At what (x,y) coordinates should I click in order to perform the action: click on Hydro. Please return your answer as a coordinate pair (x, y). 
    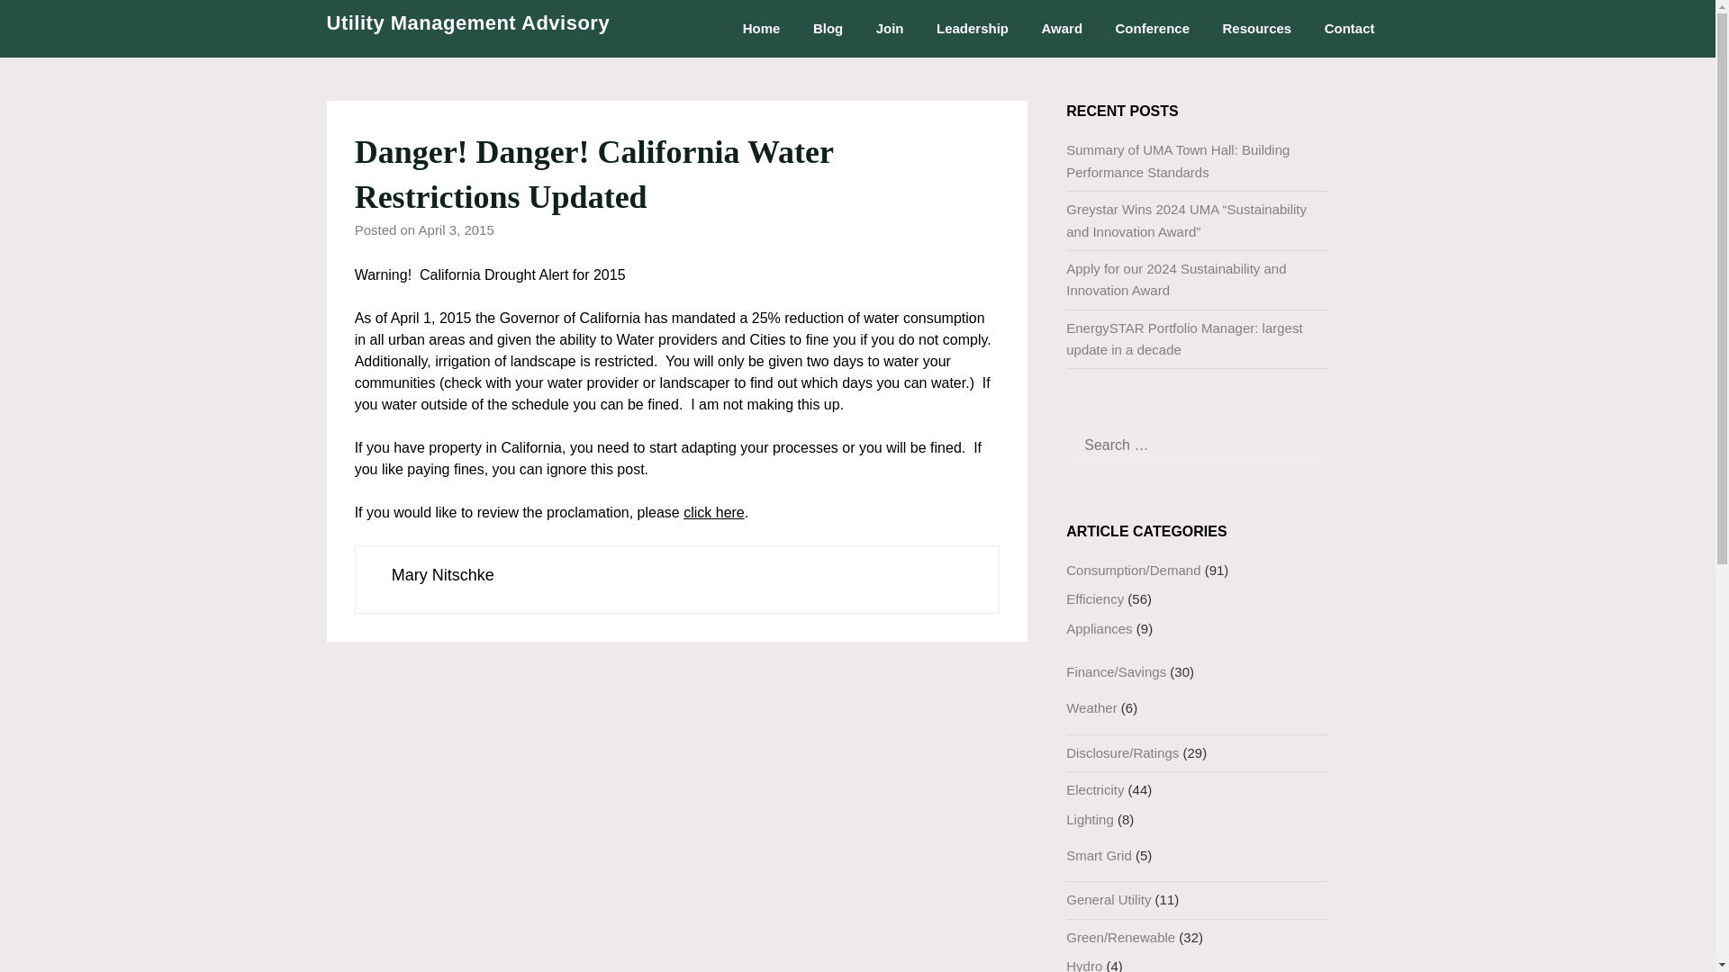
    Looking at the image, I should click on (1084, 965).